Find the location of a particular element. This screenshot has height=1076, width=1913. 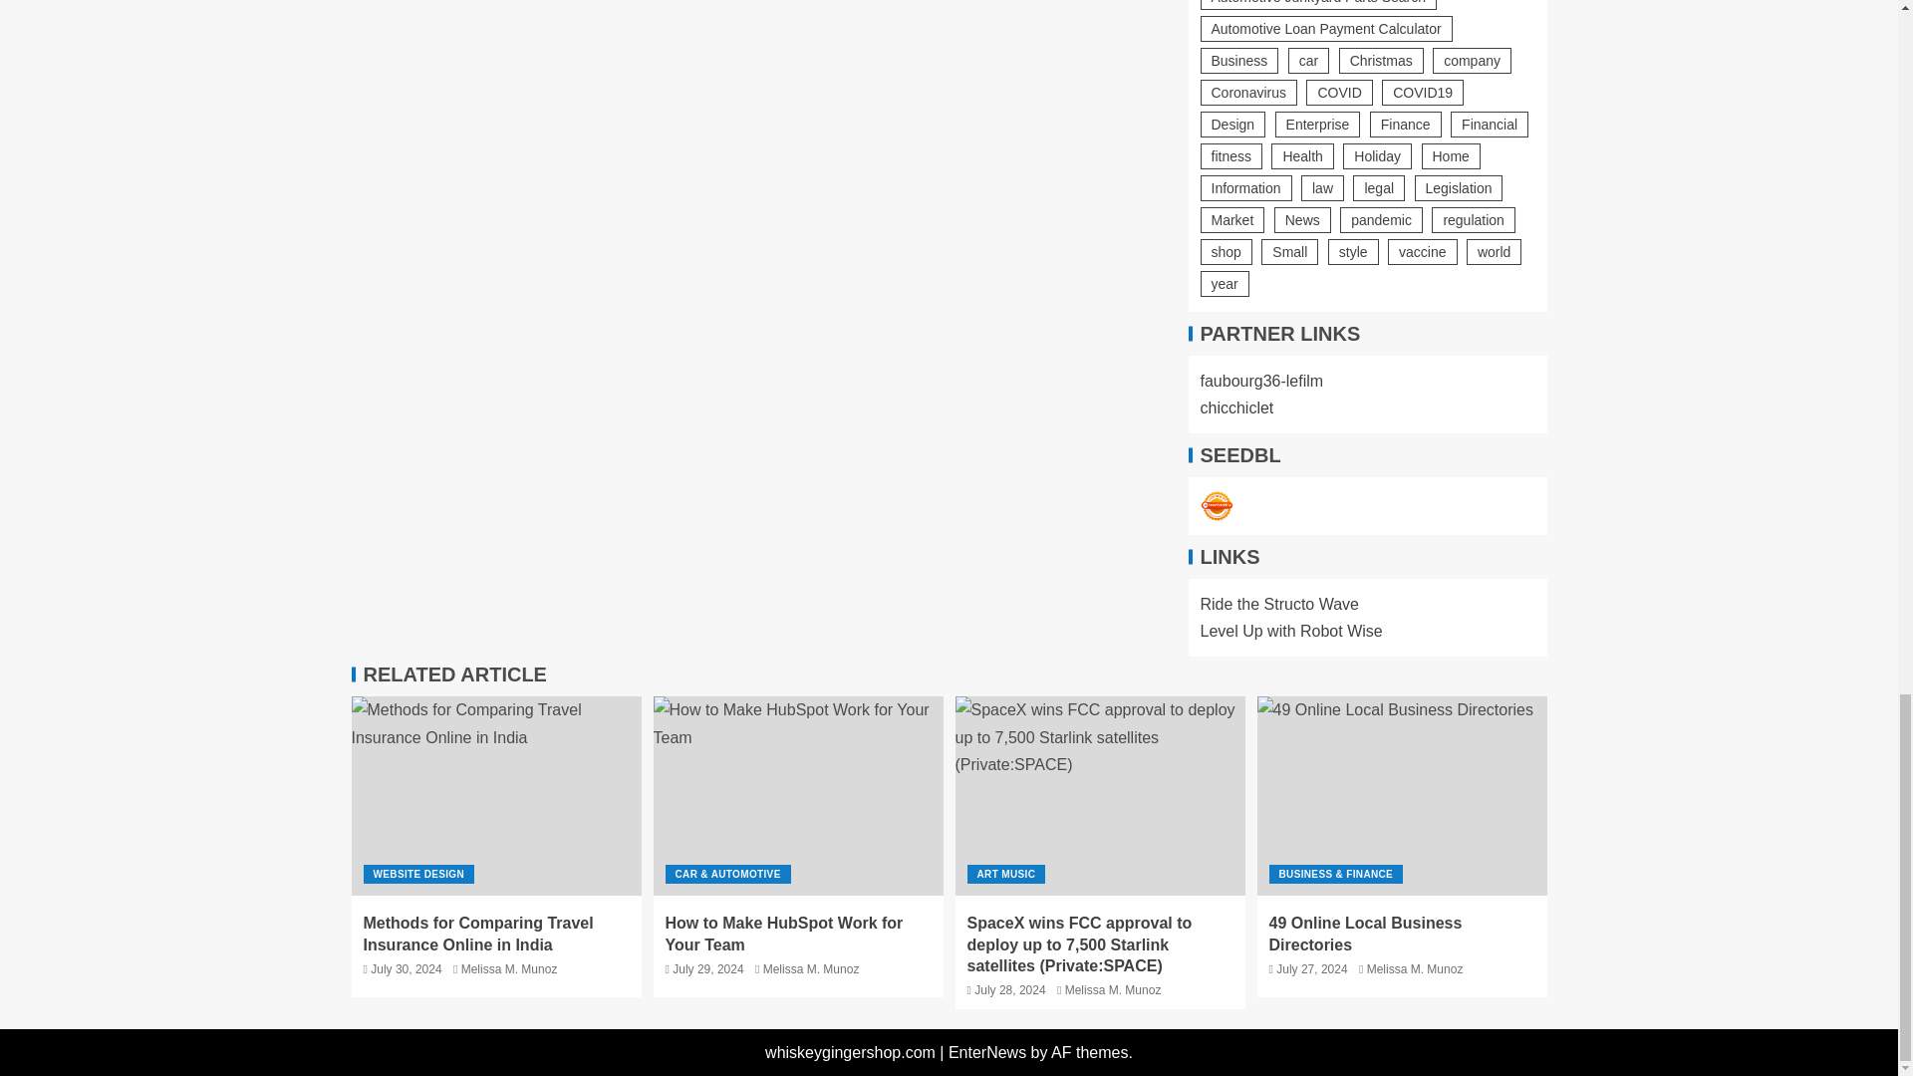

Seedbacklink is located at coordinates (1216, 506).